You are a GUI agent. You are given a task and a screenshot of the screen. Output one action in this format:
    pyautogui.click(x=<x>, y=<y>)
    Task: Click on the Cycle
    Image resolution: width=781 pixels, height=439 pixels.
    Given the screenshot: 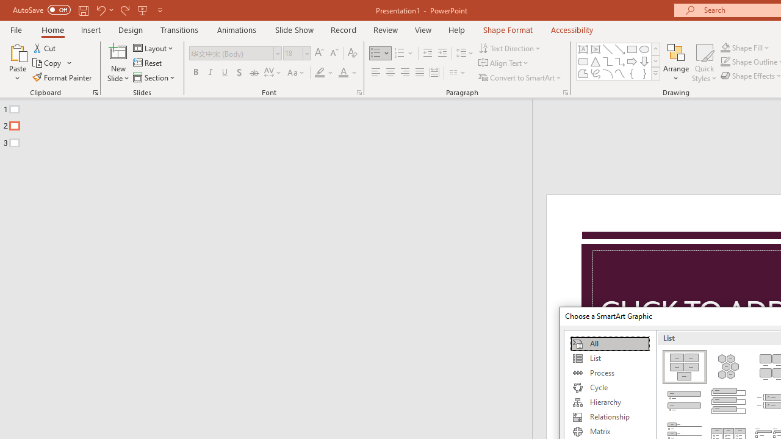 What is the action you would take?
    pyautogui.click(x=610, y=388)
    